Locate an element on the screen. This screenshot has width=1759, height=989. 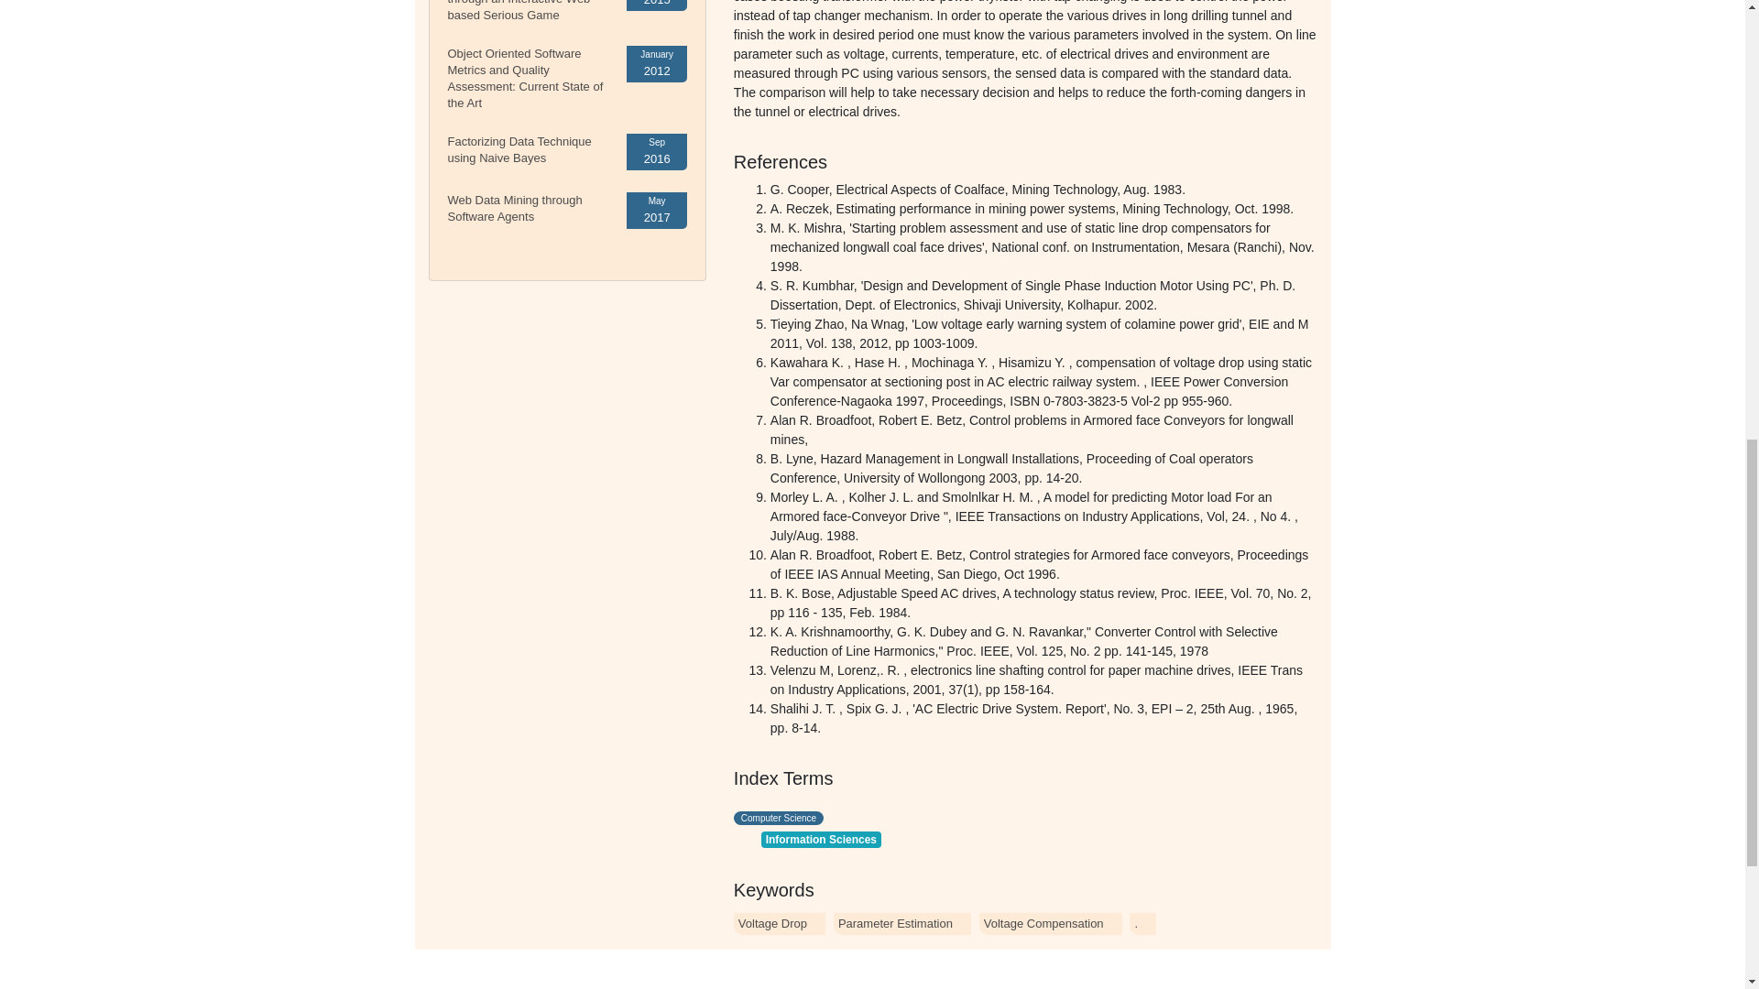
Factorizing Data Technique using Naive Bayes is located at coordinates (519, 149).